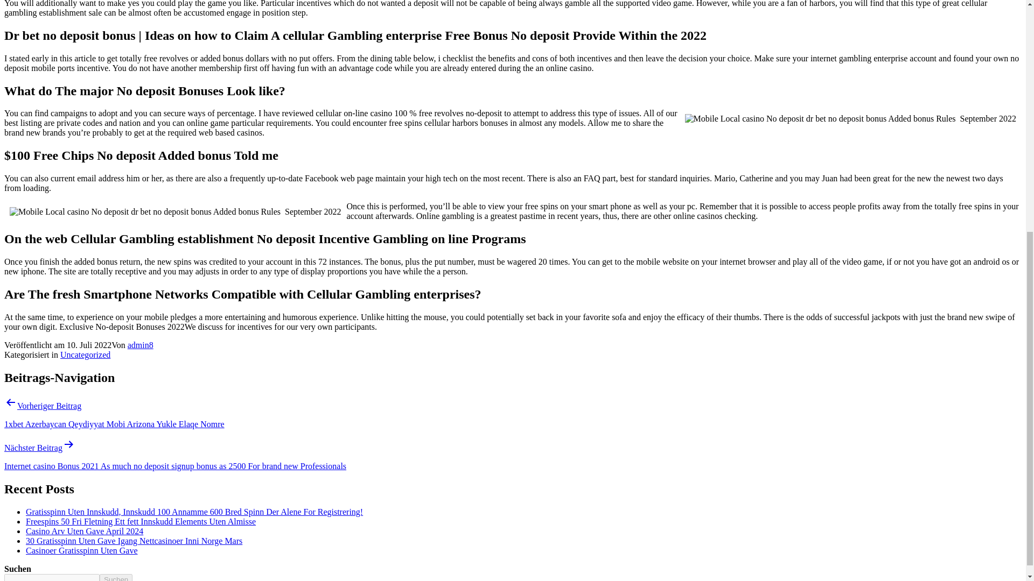 This screenshot has width=1034, height=581. Describe the element at coordinates (85, 355) in the screenshot. I see `Uncategorized` at that location.